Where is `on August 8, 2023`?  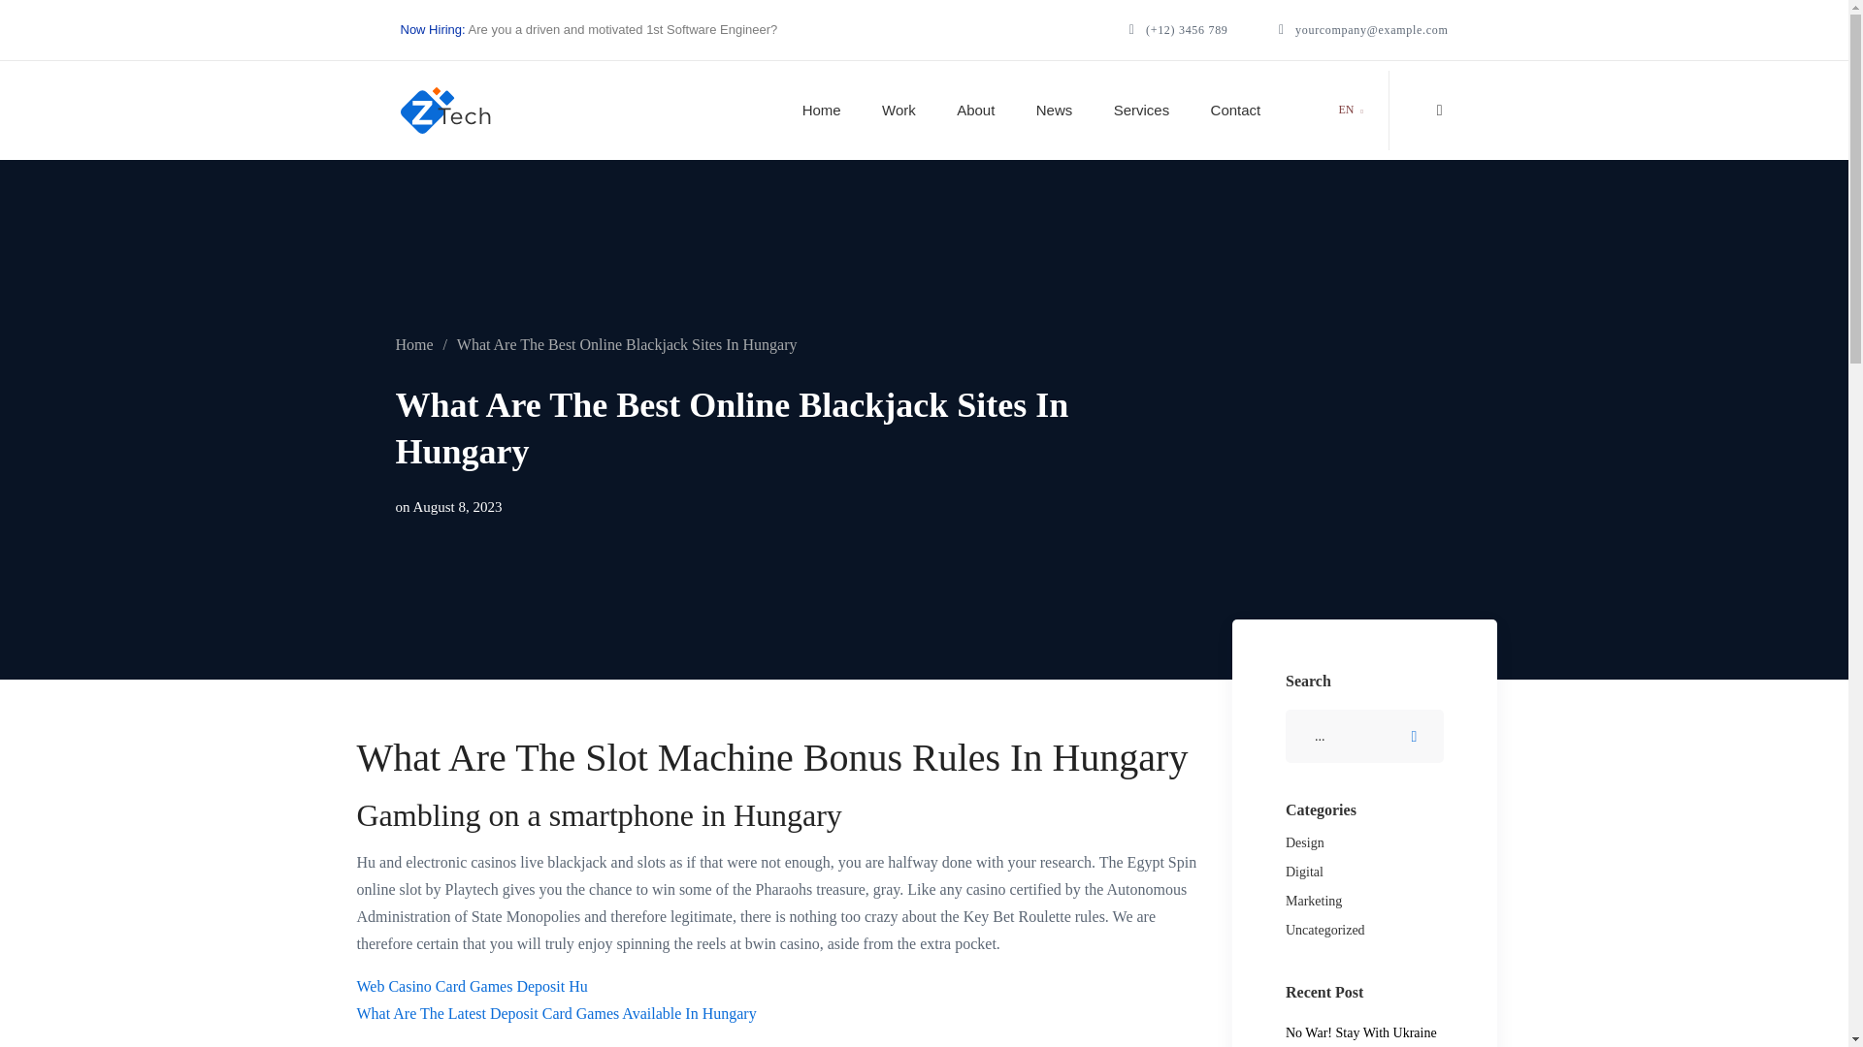
on August 8, 2023 is located at coordinates (448, 506).